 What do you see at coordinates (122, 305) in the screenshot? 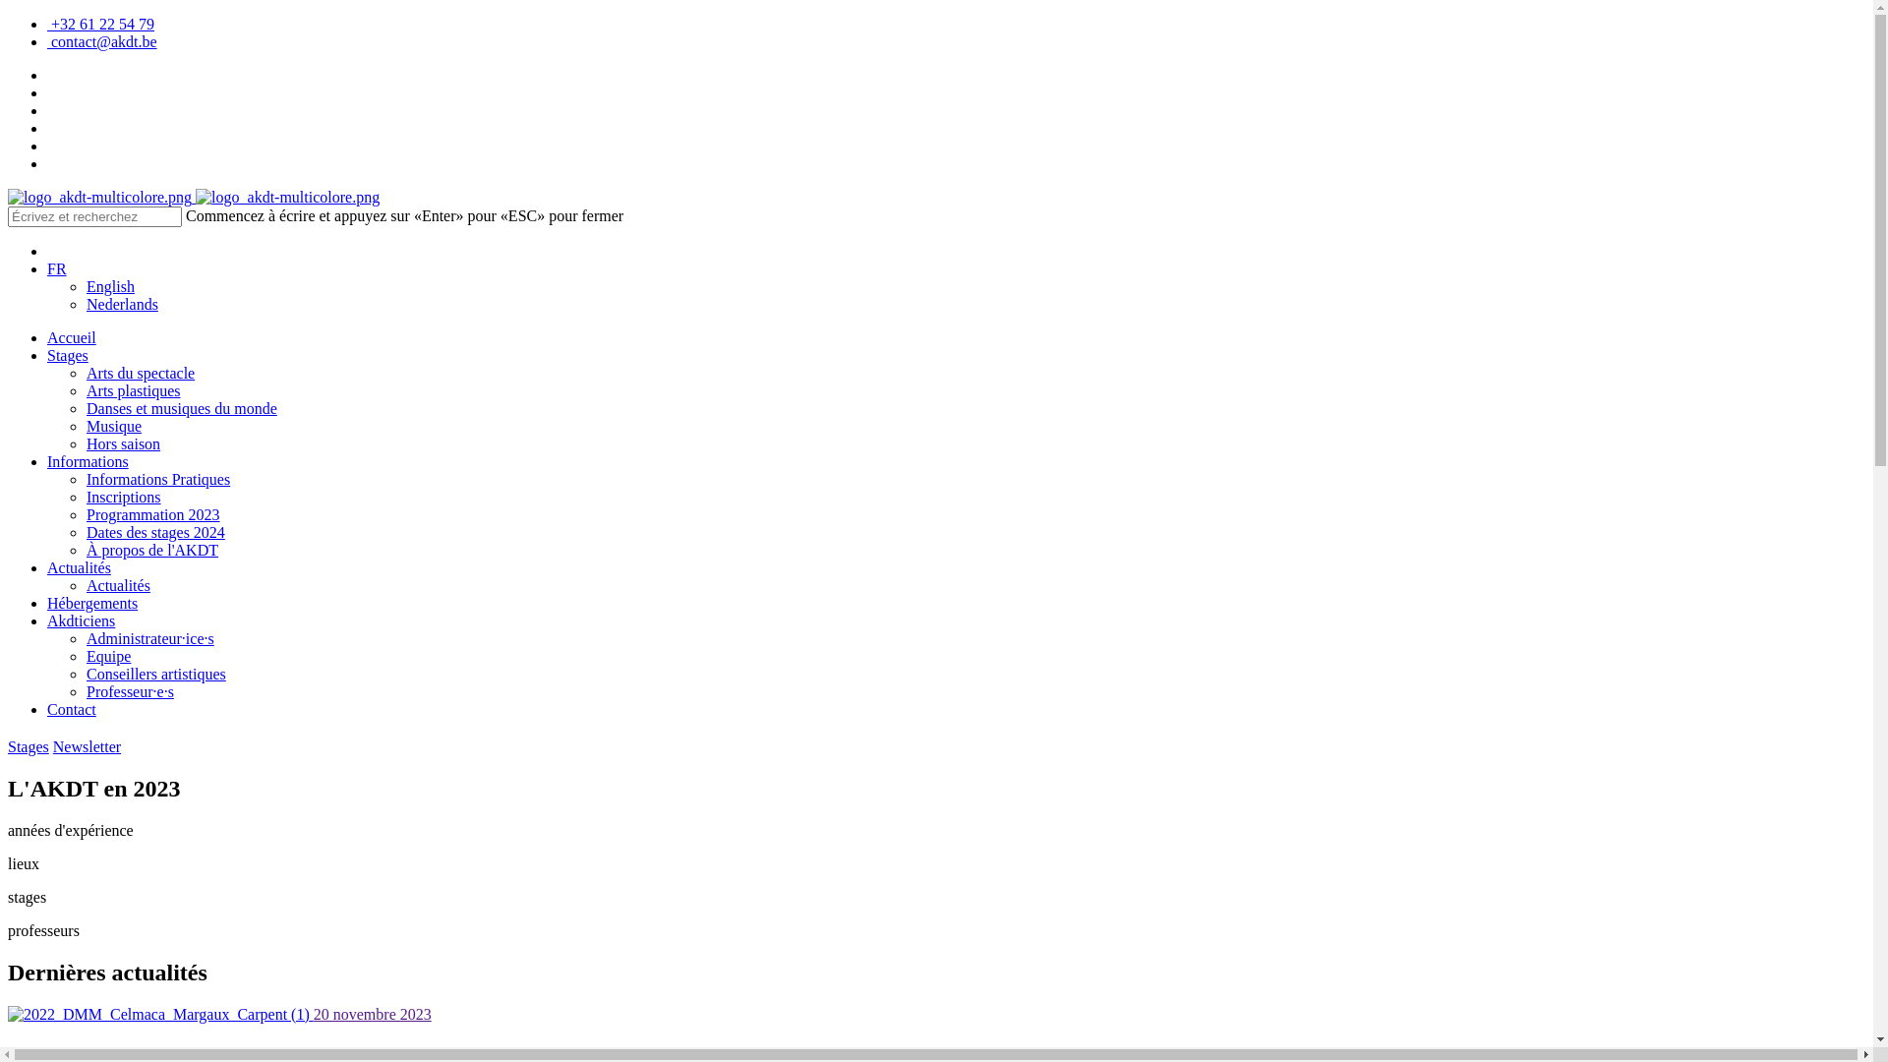
I see `Nederlands` at bounding box center [122, 305].